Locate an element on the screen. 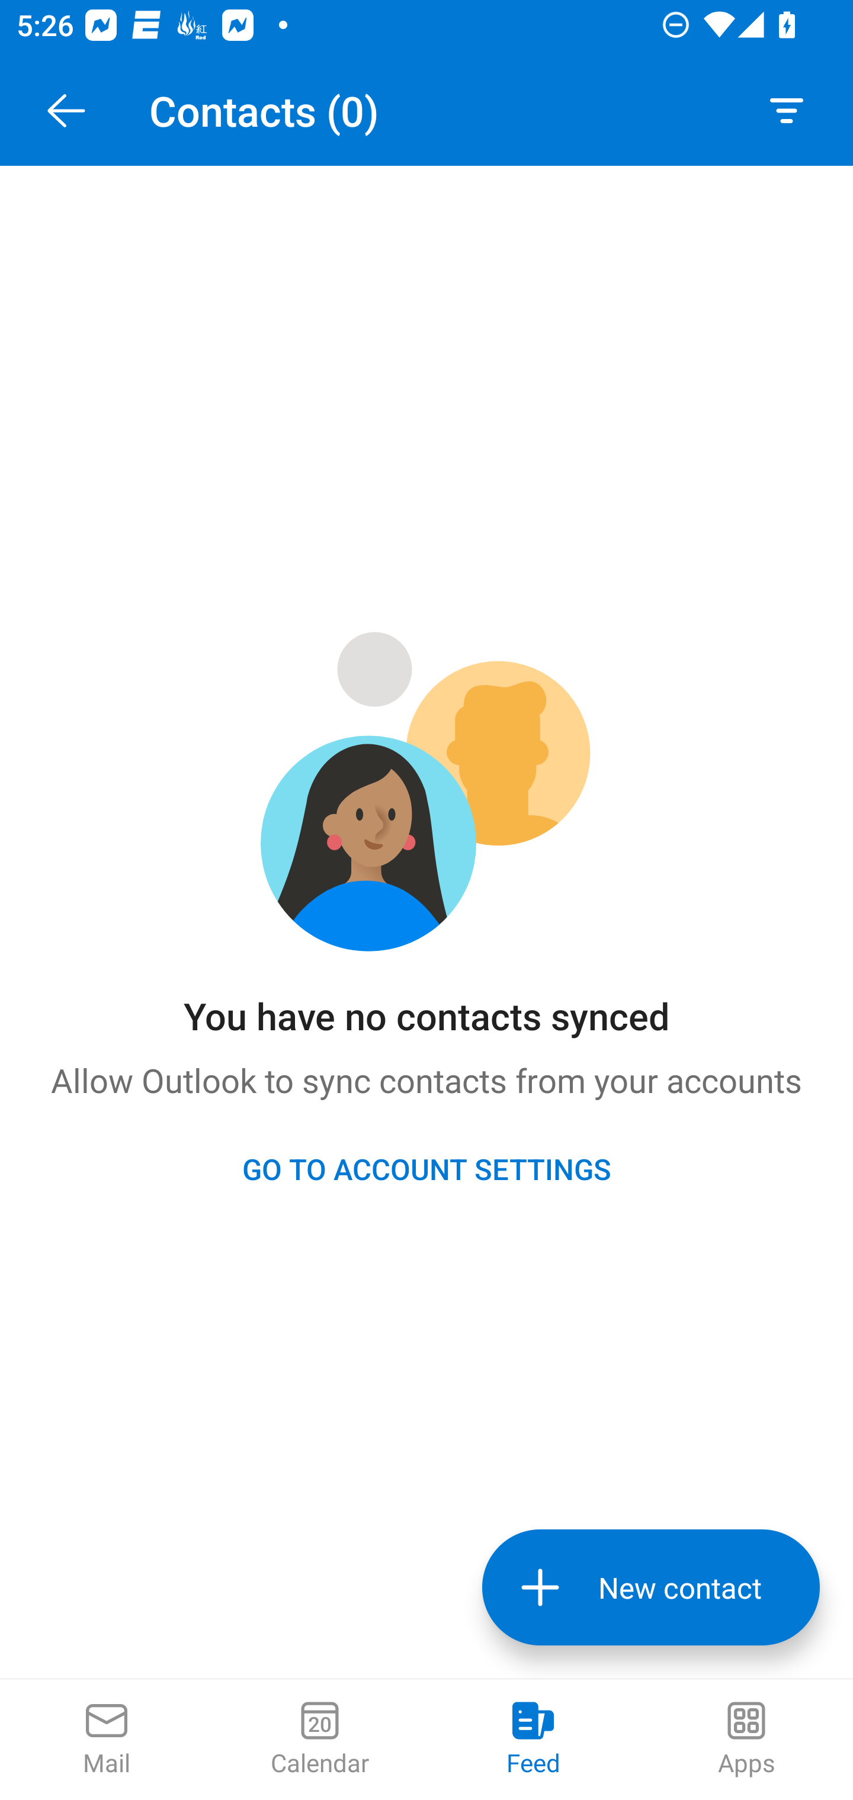 The height and width of the screenshot is (1800, 853). Apps is located at coordinates (746, 1740).